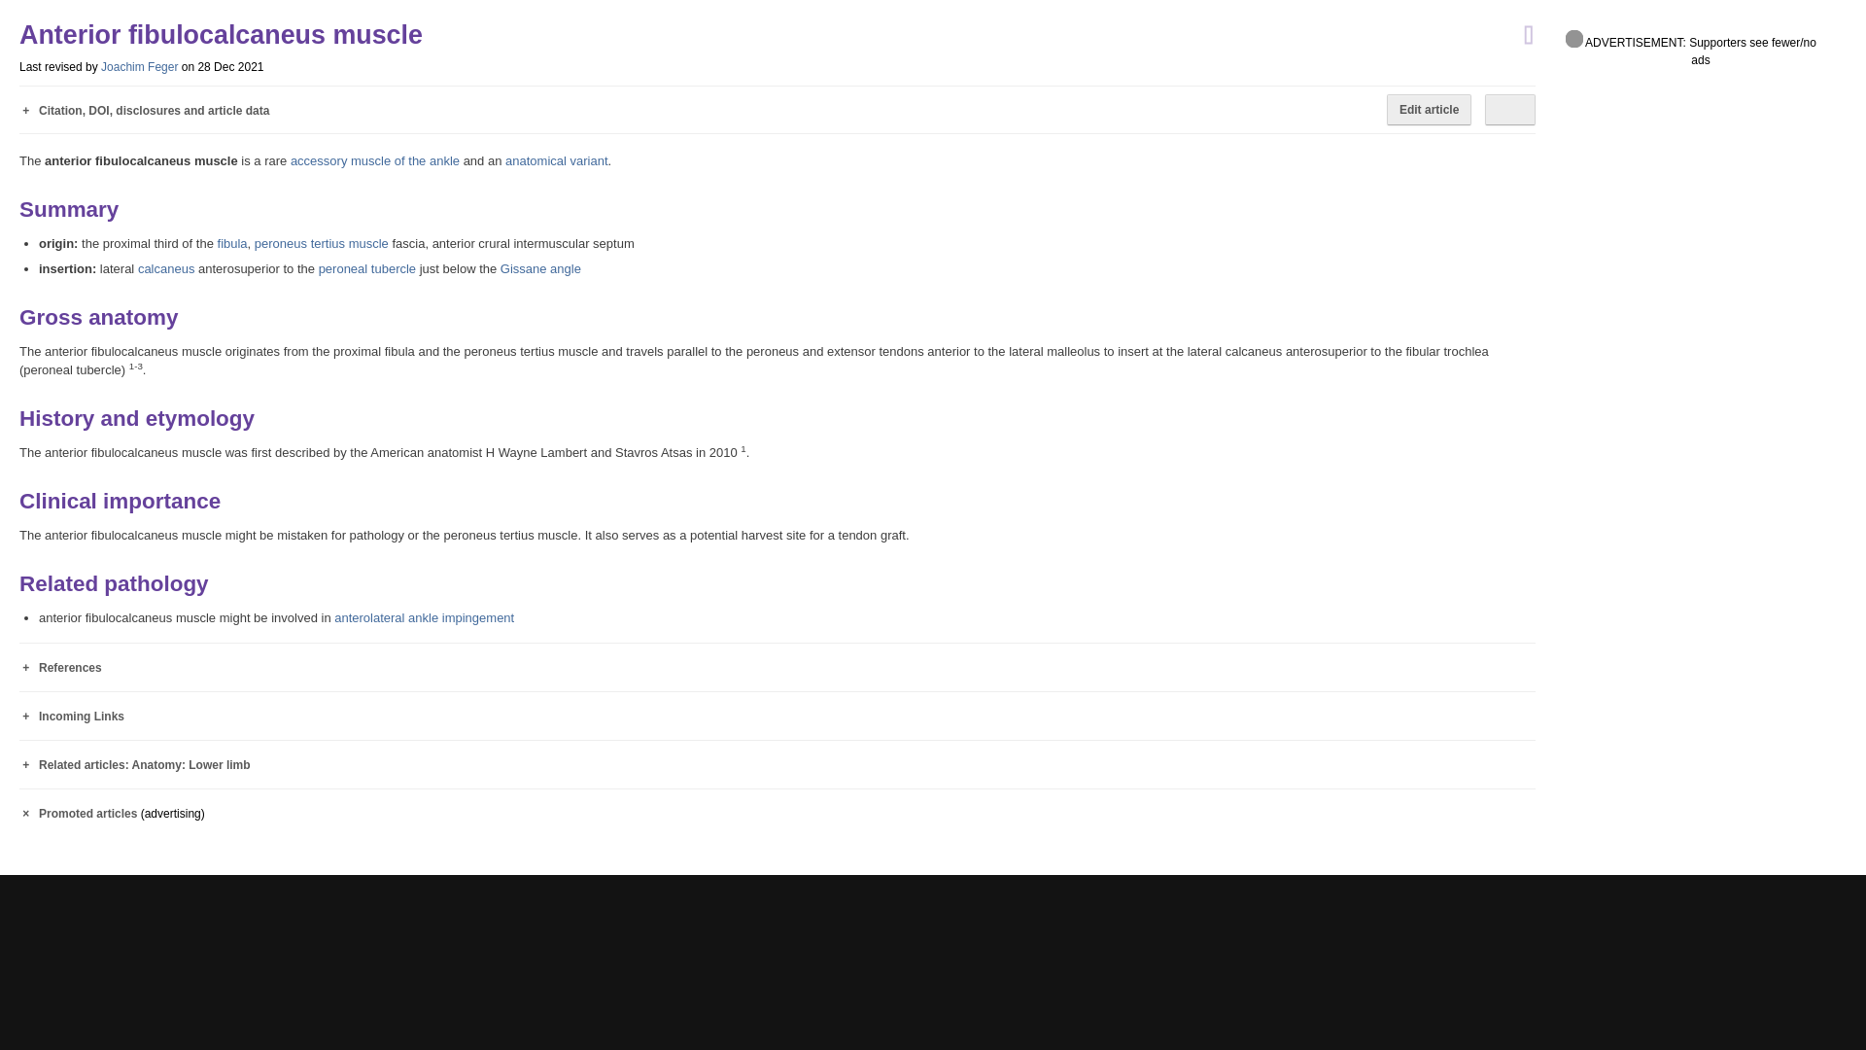 The image size is (1866, 1050). What do you see at coordinates (138, 66) in the screenshot?
I see `Joachim Feger` at bounding box center [138, 66].